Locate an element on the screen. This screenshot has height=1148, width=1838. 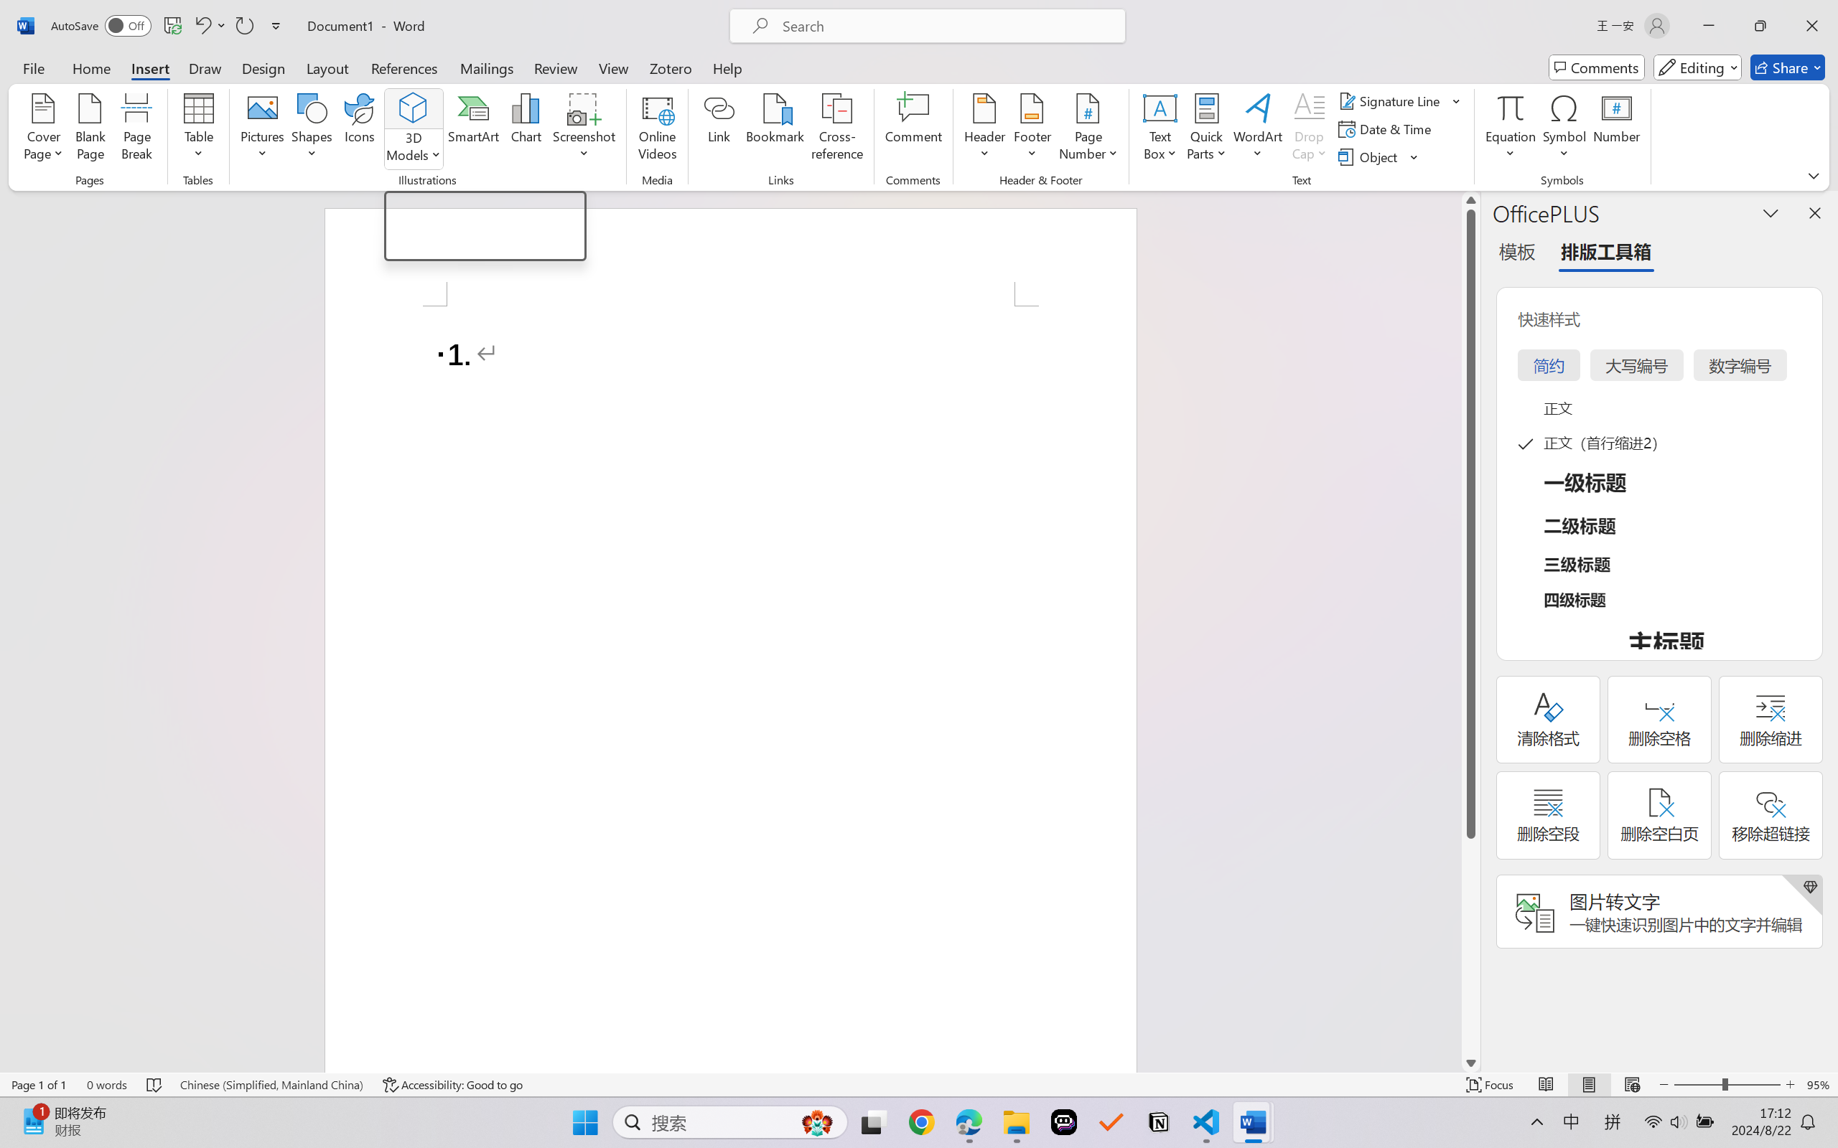
Cross-reference... is located at coordinates (837, 129).